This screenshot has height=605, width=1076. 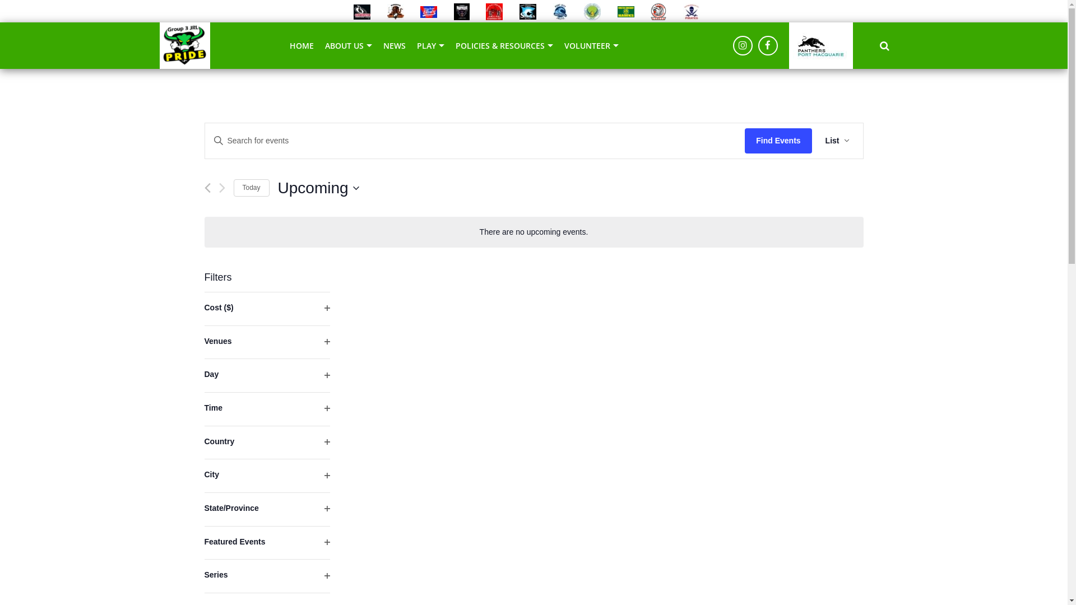 What do you see at coordinates (267, 443) in the screenshot?
I see `Country
Open filter` at bounding box center [267, 443].